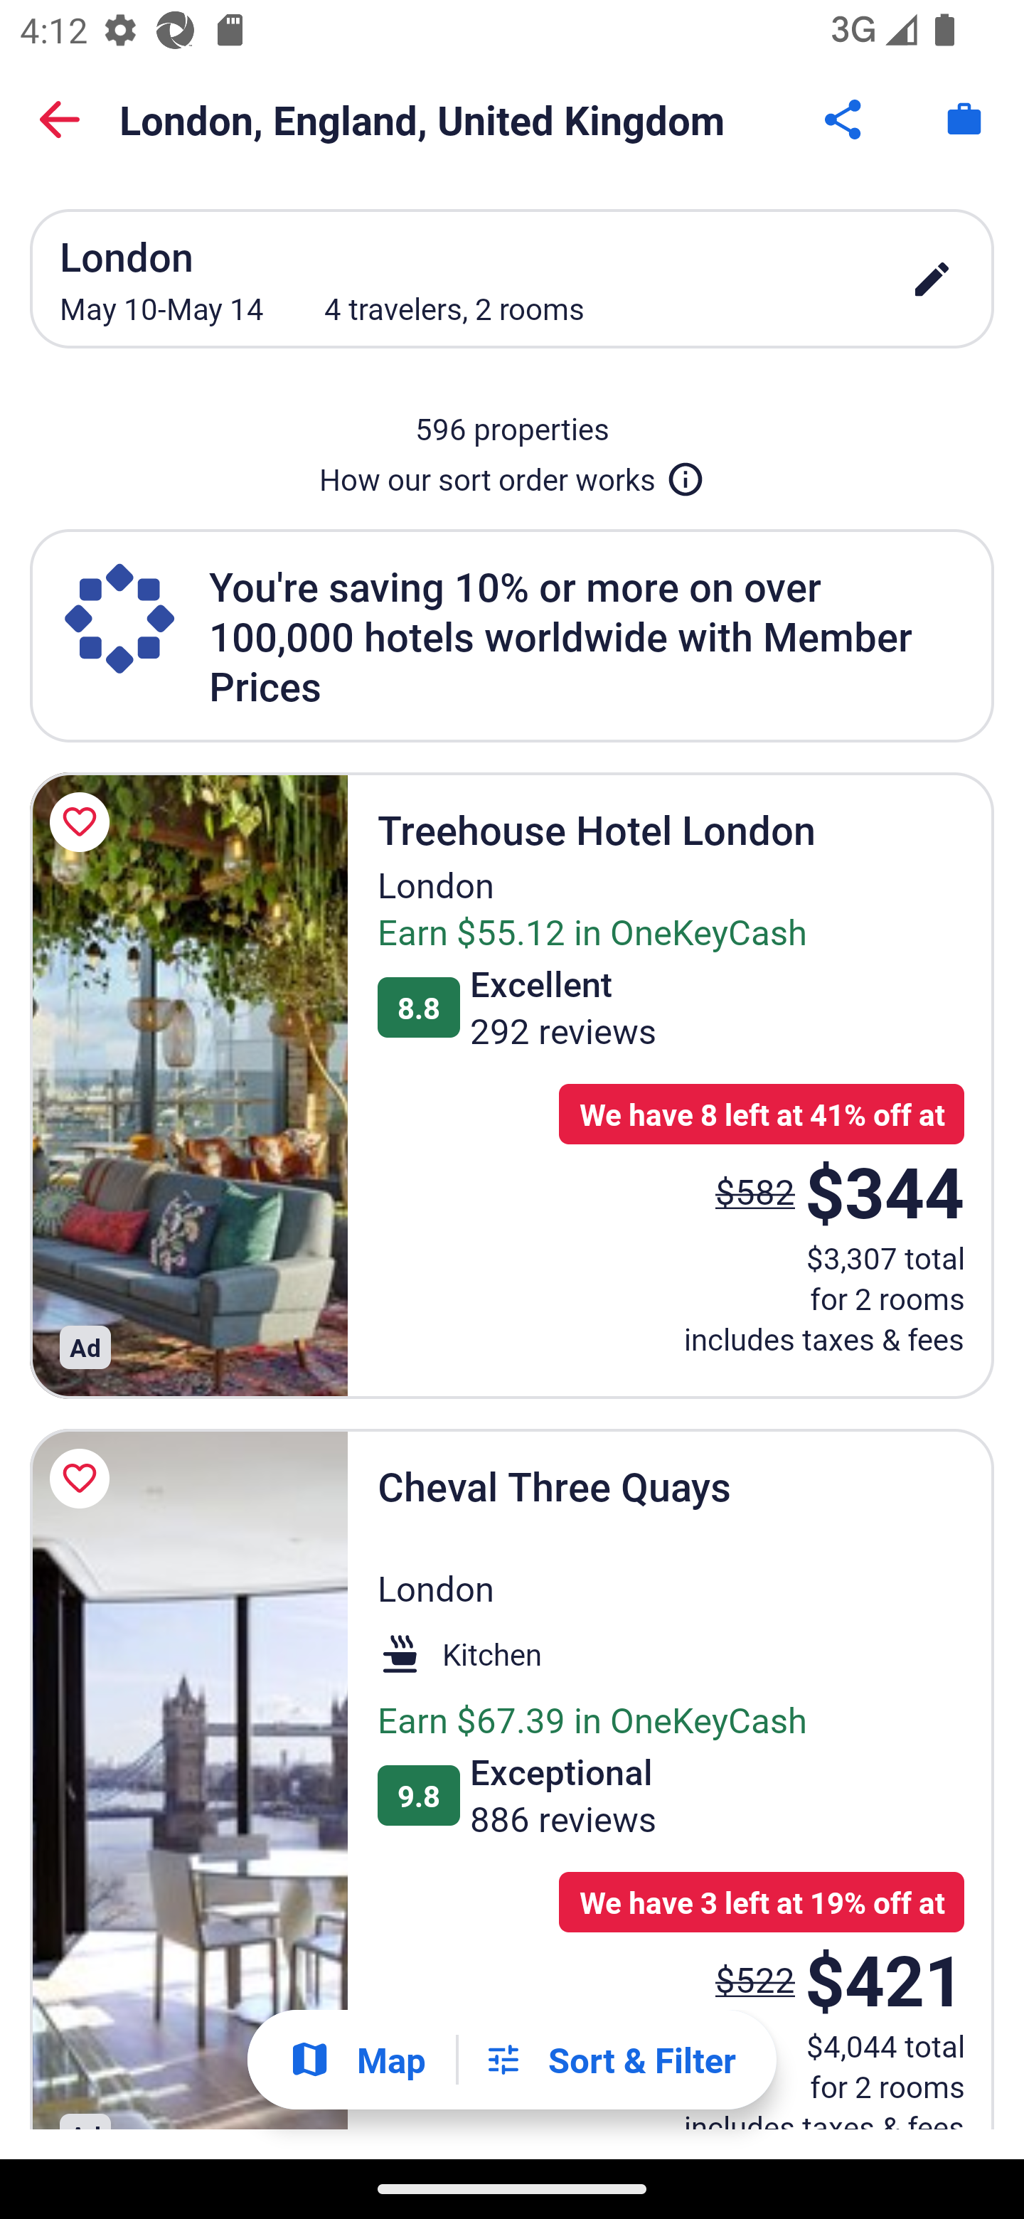 The height and width of the screenshot is (2219, 1024). Describe the element at coordinates (845, 119) in the screenshot. I see `Share Button` at that location.